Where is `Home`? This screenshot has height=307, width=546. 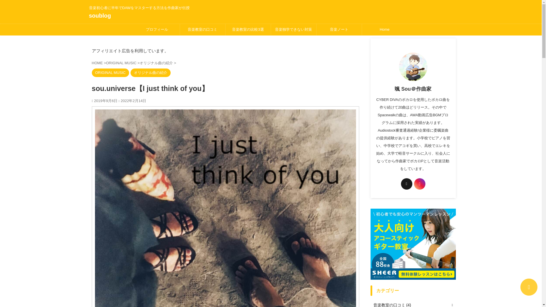 Home is located at coordinates (384, 30).